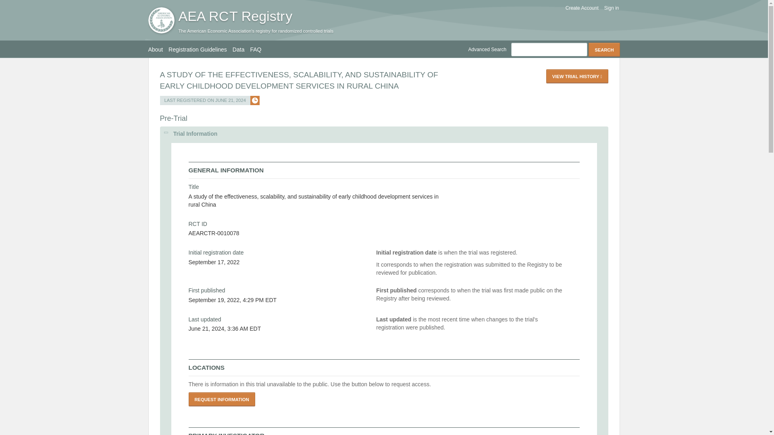 This screenshot has width=774, height=435. I want to click on Registration Guidelines, so click(201, 49).